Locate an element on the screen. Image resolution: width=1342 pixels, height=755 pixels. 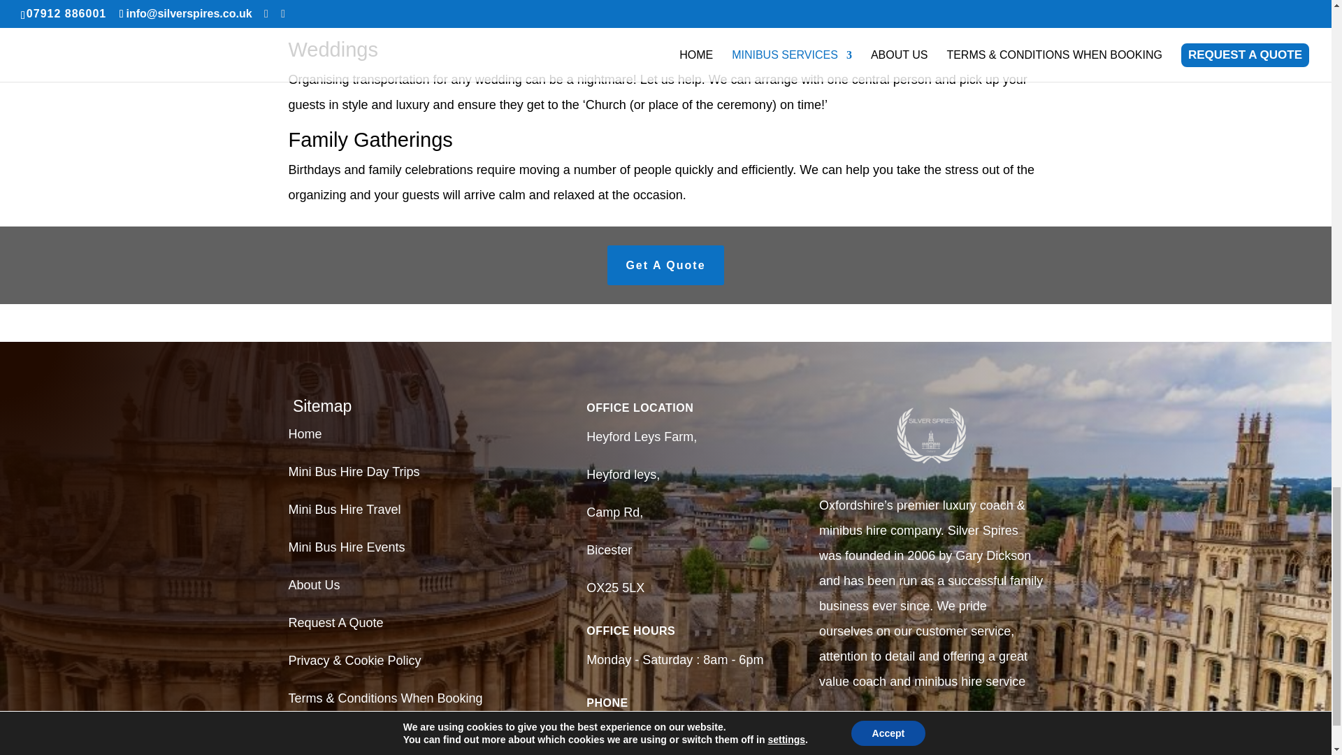
About Us is located at coordinates (313, 584).